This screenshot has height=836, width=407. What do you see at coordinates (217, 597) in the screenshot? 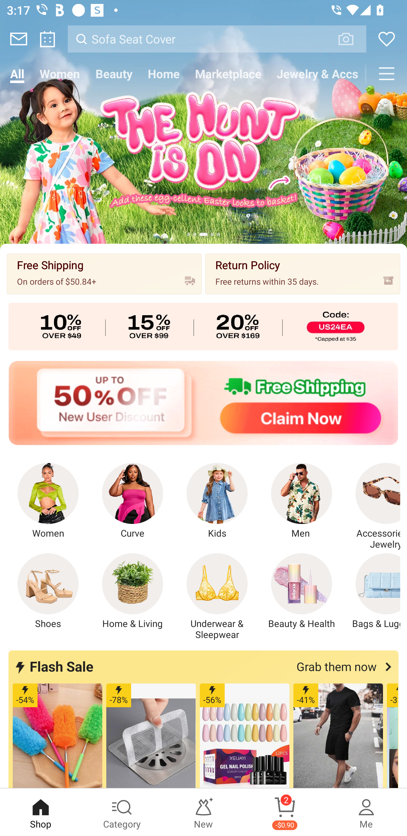
I see `Underwear & Sleepwear` at bounding box center [217, 597].